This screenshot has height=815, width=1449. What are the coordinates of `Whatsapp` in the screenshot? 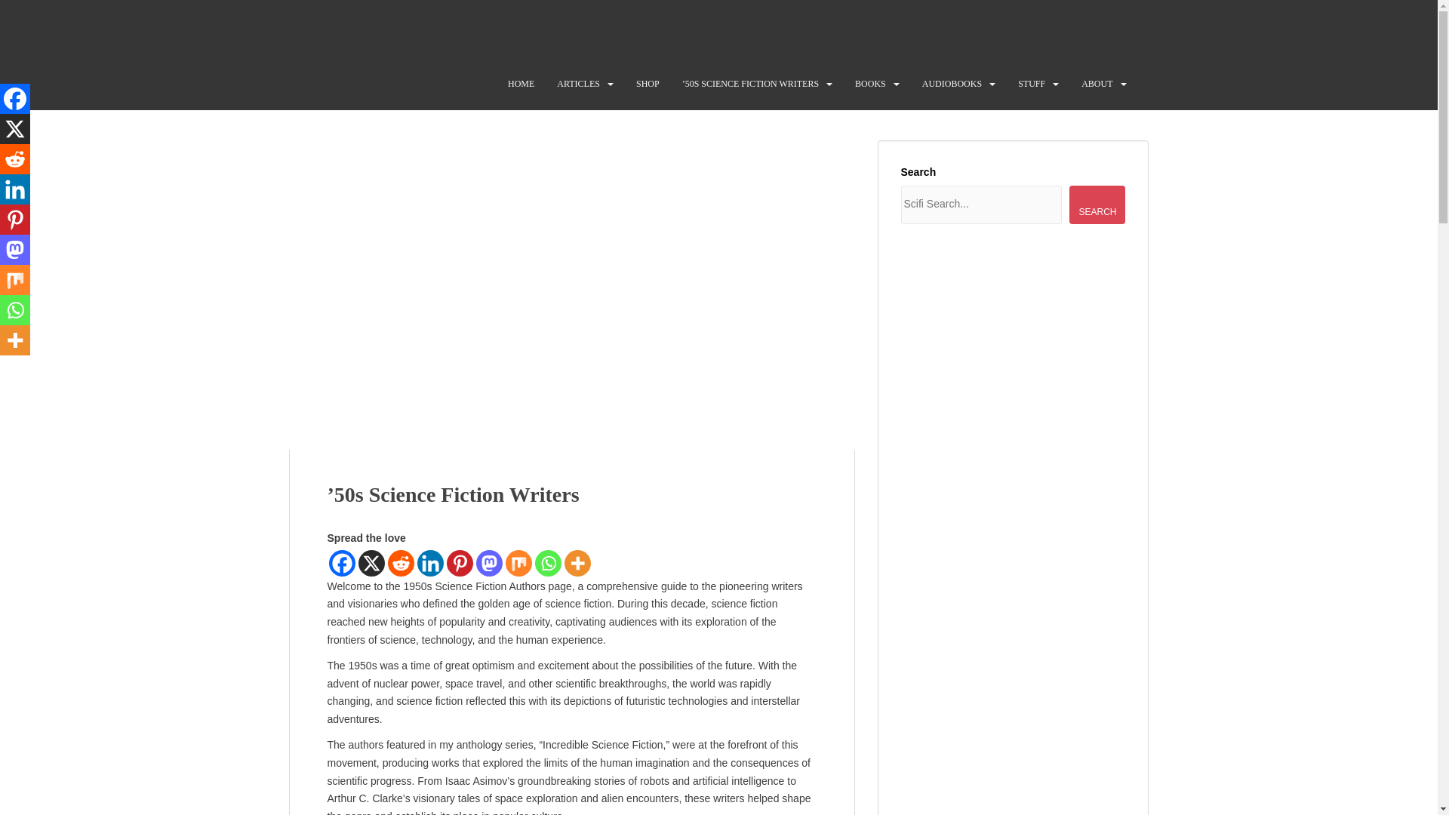 It's located at (548, 563).